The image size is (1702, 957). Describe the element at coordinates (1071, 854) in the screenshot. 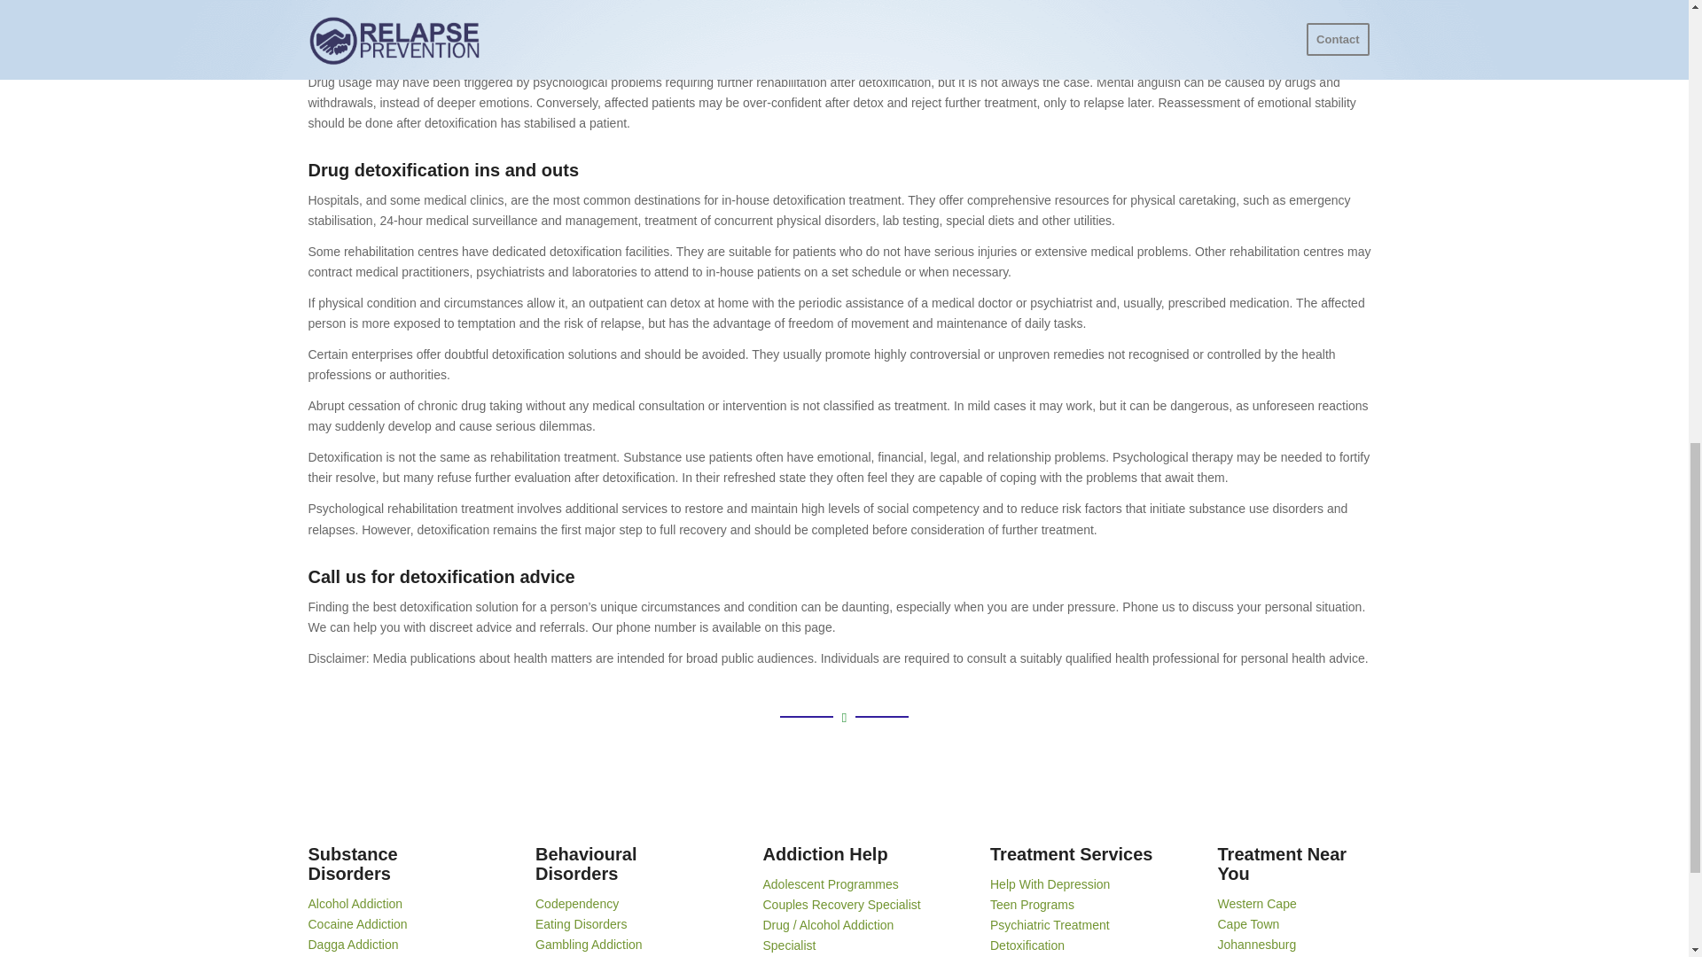

I see `Treatment Services` at that location.